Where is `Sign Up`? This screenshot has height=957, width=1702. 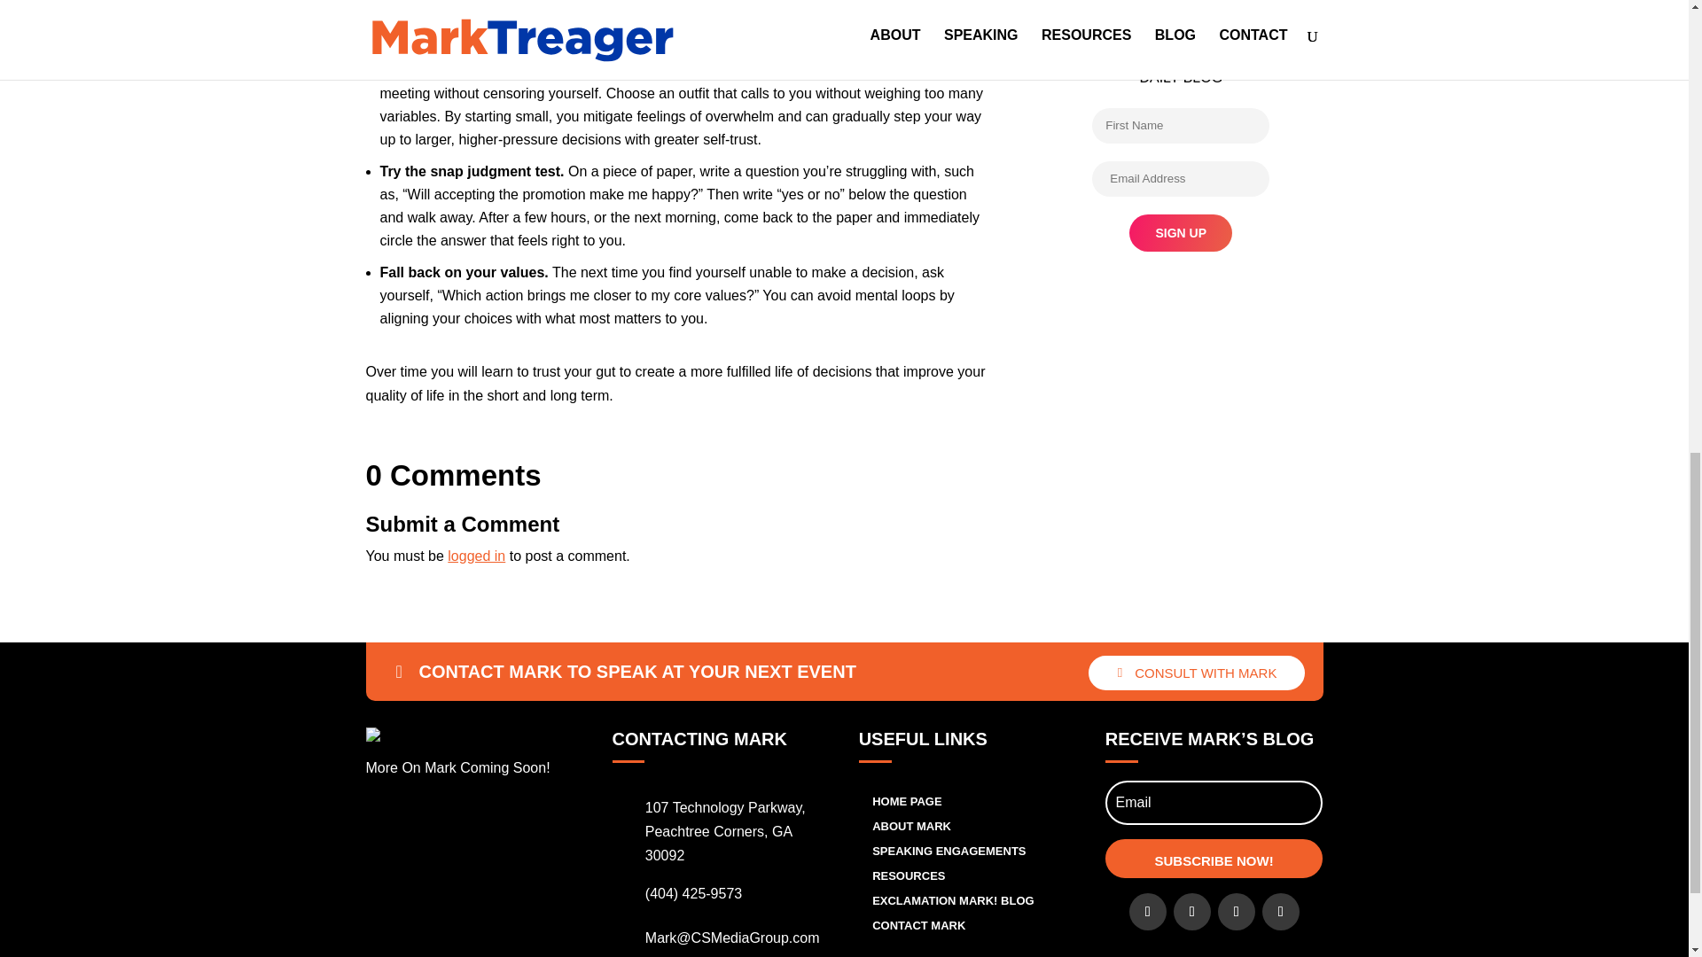
Sign Up is located at coordinates (1181, 232).